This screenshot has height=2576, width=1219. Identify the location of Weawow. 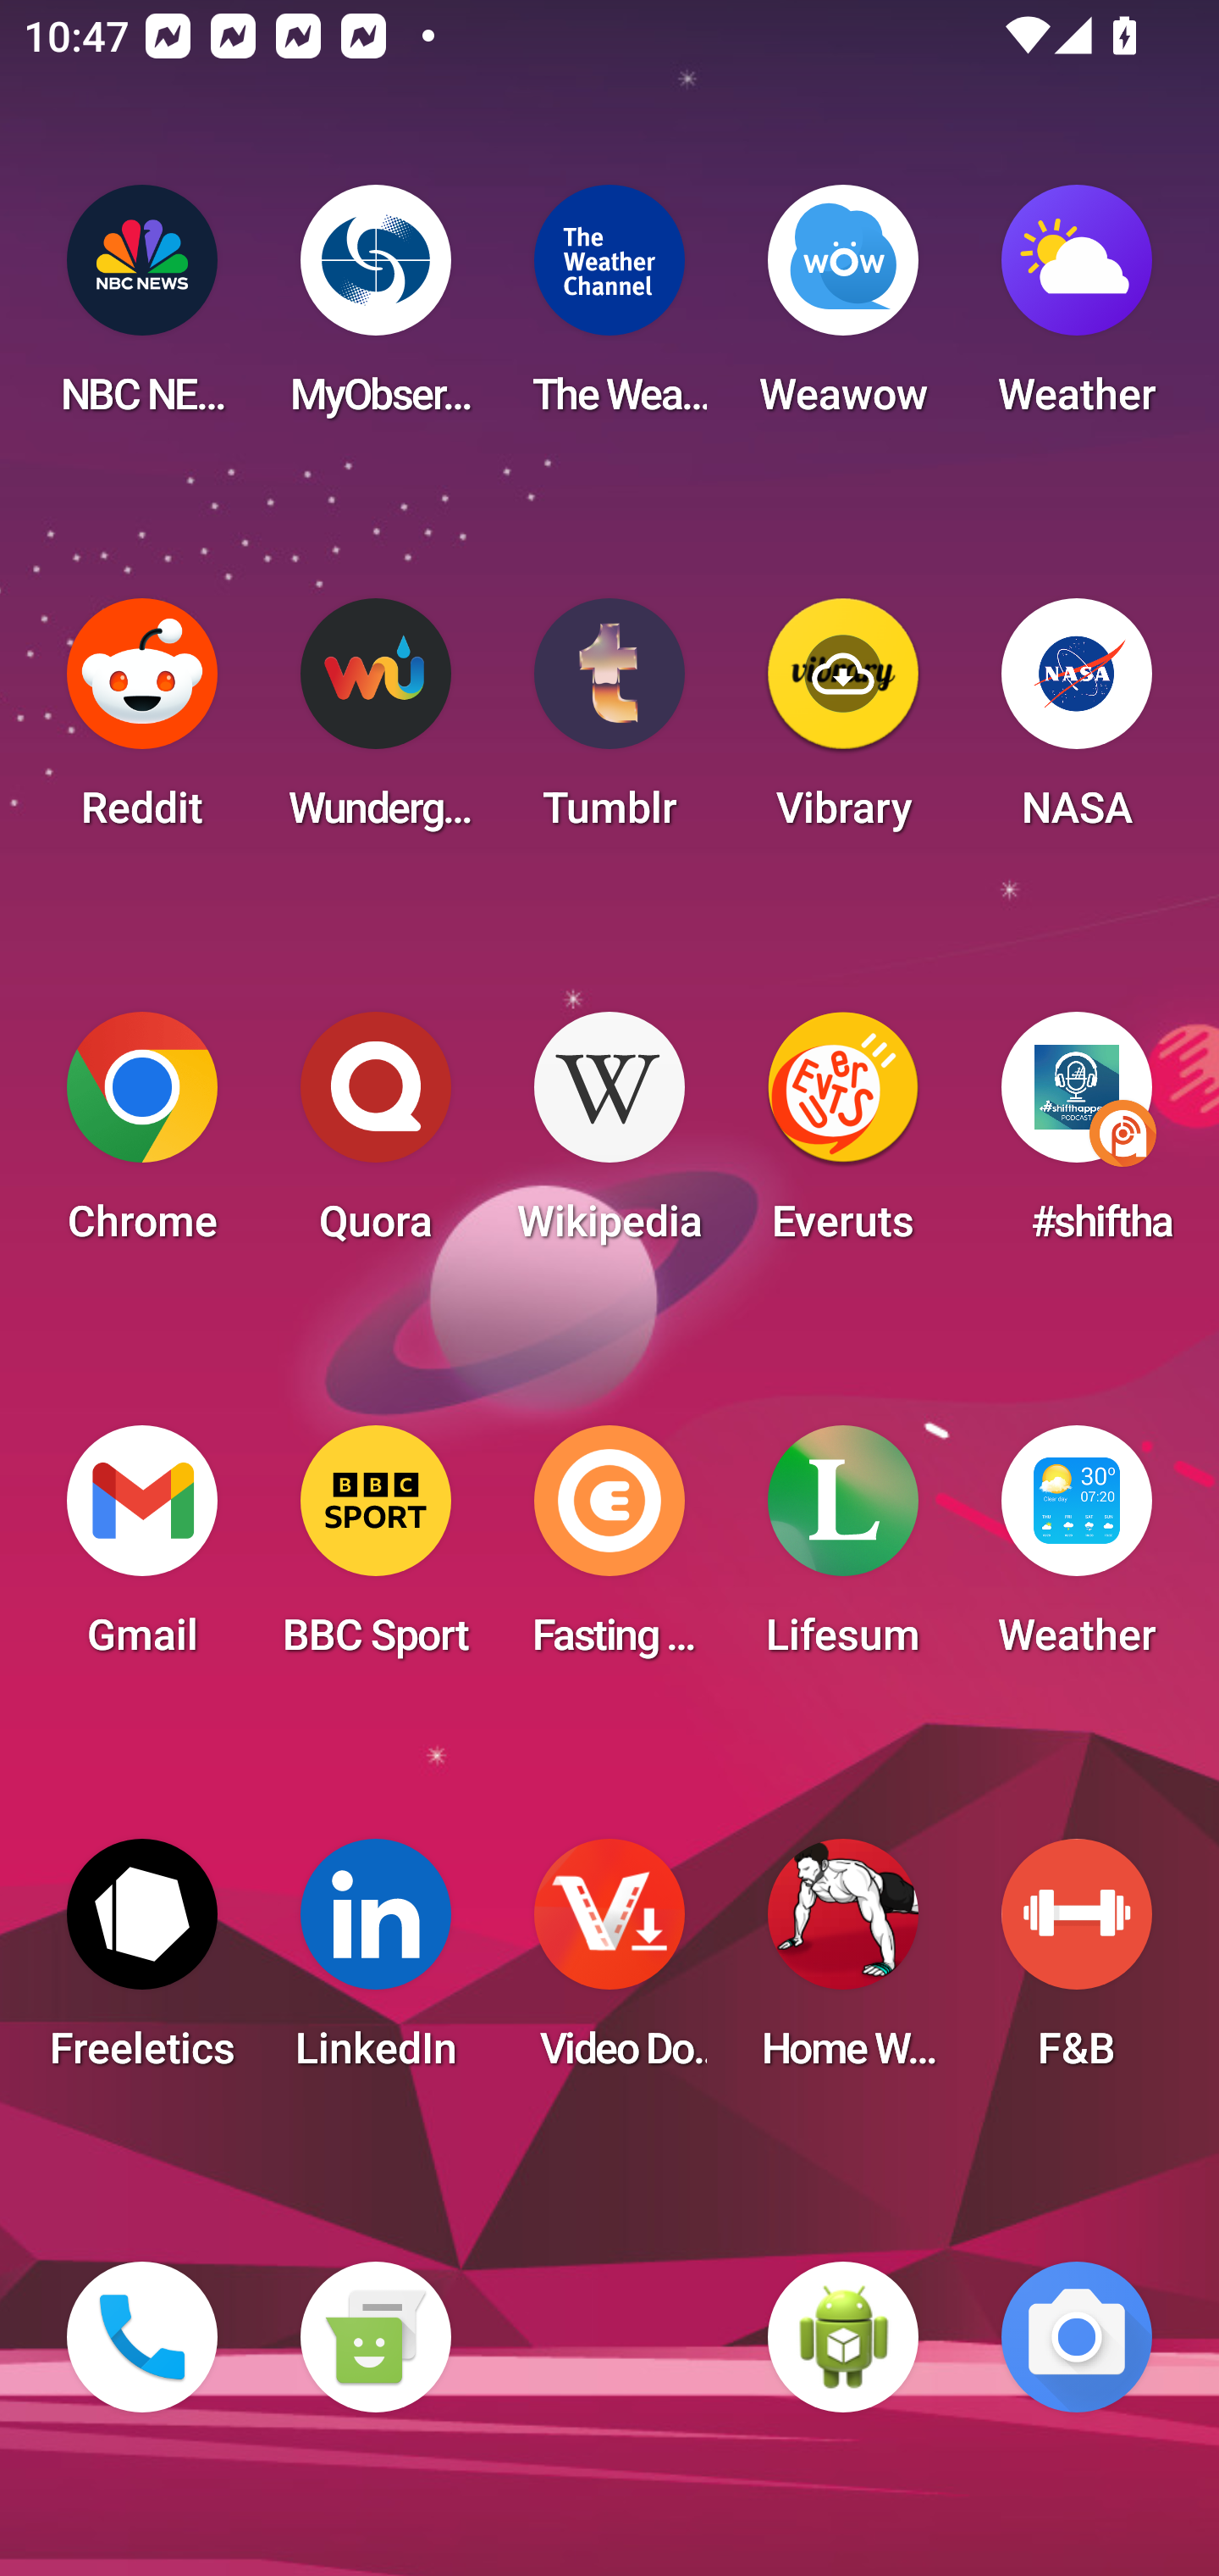
(843, 310).